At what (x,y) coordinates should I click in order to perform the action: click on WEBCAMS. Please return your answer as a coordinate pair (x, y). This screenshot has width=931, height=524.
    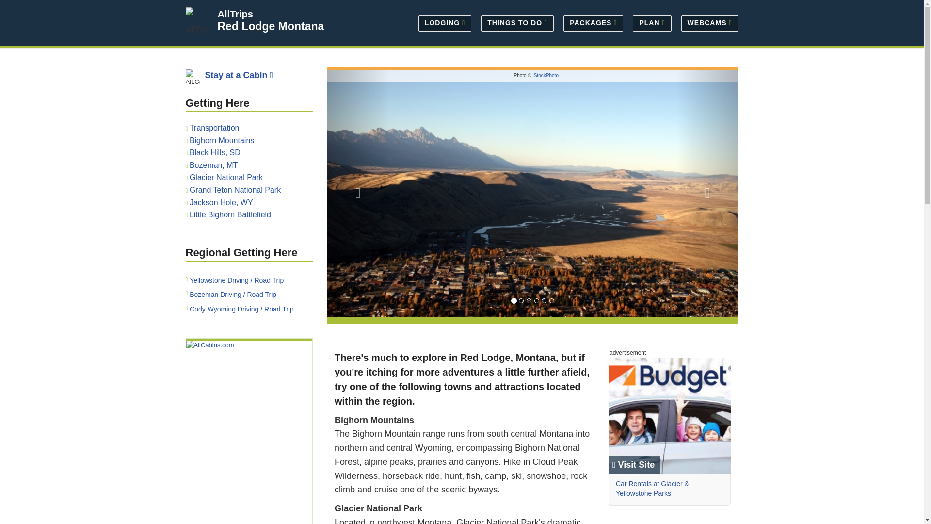
    Looking at the image, I should click on (707, 22).